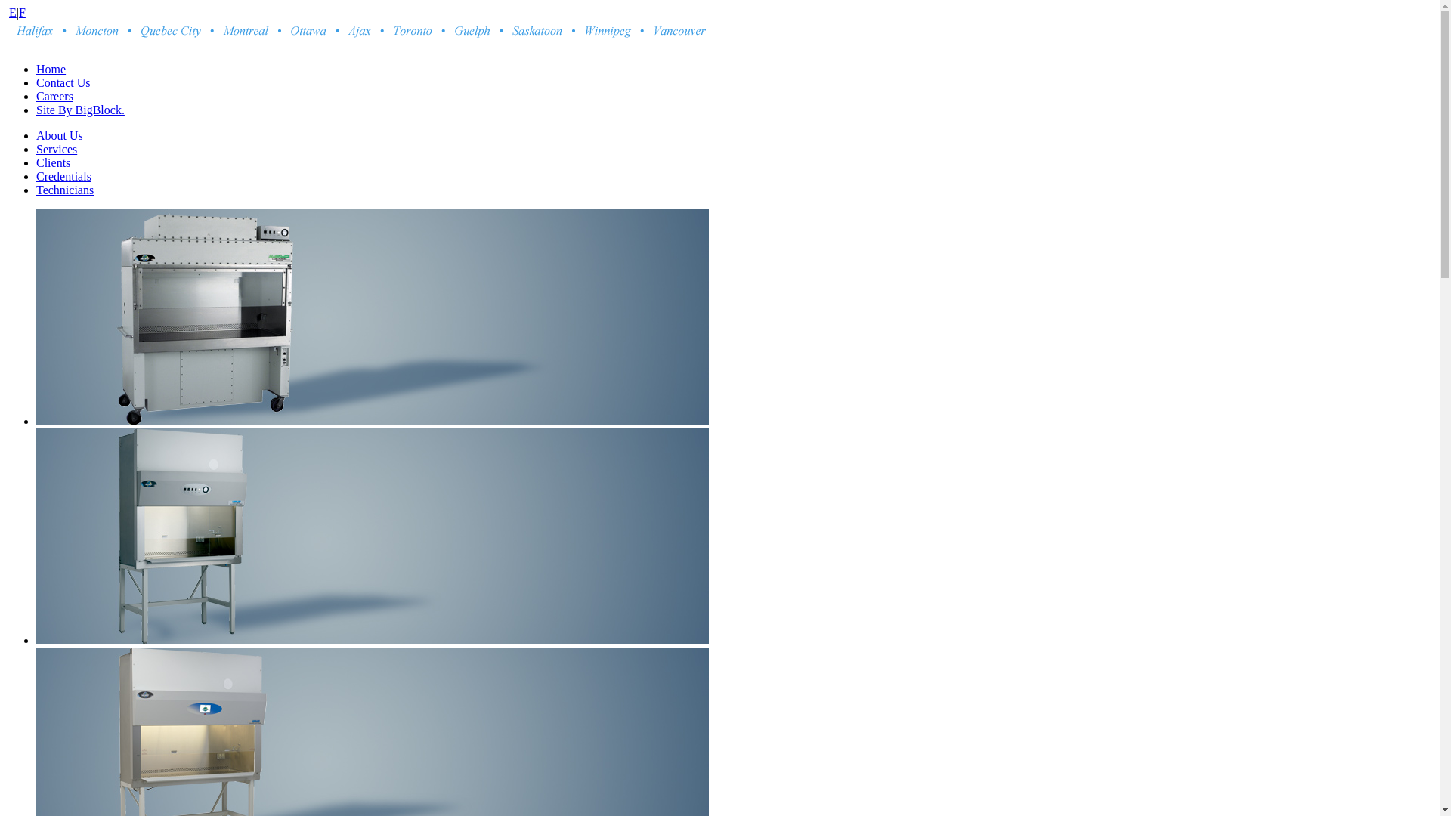  What do you see at coordinates (56, 150) in the screenshot?
I see `Services` at bounding box center [56, 150].